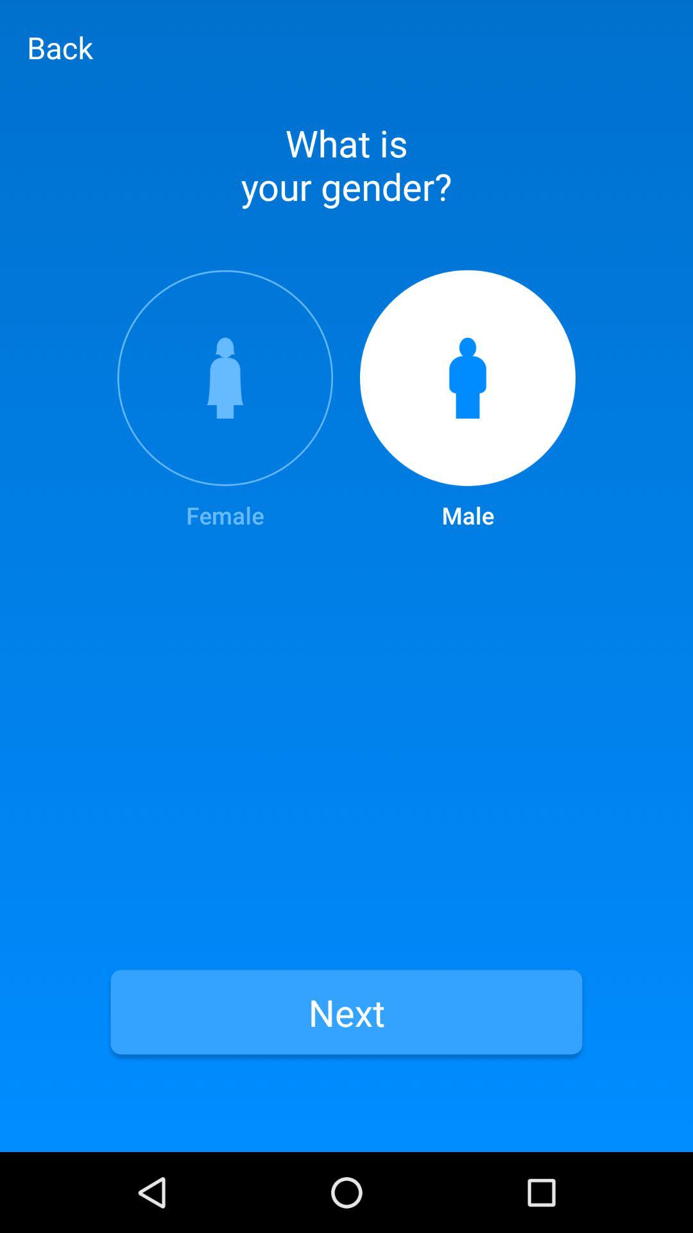 The image size is (693, 1233). What do you see at coordinates (468, 401) in the screenshot?
I see `swipe to the male` at bounding box center [468, 401].